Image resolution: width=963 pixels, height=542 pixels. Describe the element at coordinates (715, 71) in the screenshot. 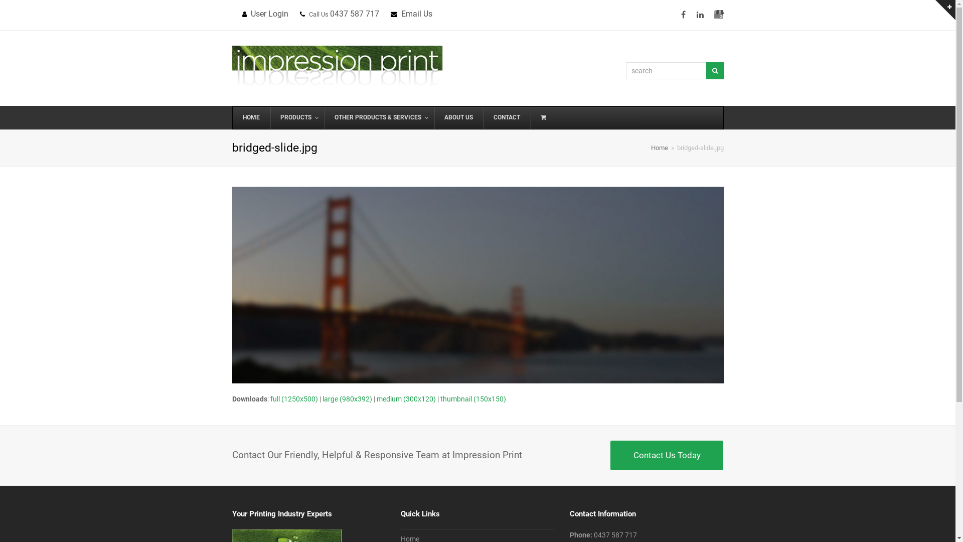

I see `Search` at that location.